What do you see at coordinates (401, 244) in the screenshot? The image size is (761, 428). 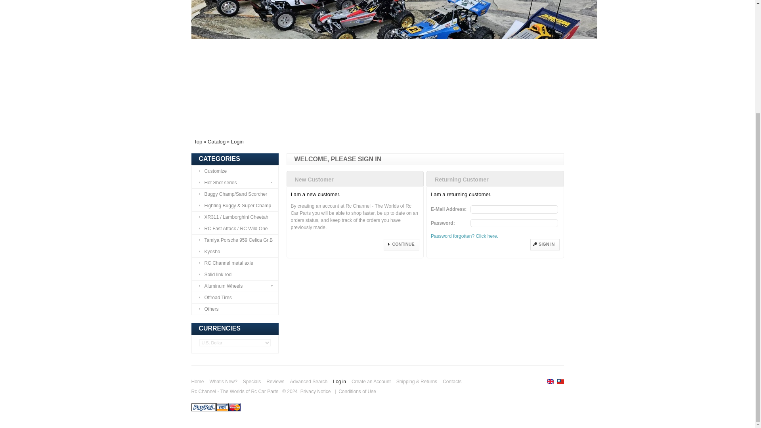 I see `CONTINUE` at bounding box center [401, 244].